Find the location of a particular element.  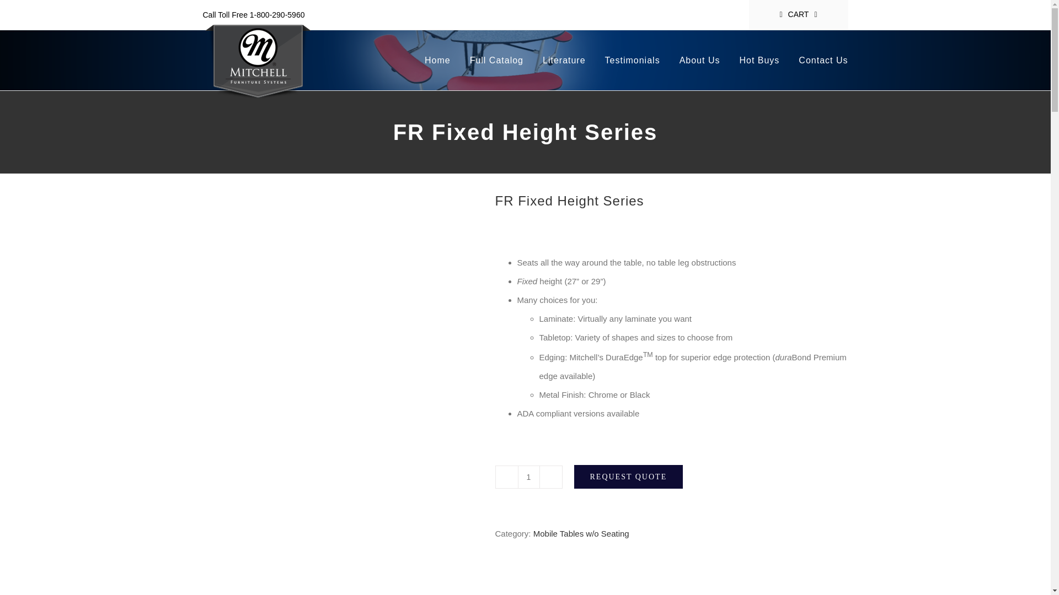

CART is located at coordinates (798, 15).